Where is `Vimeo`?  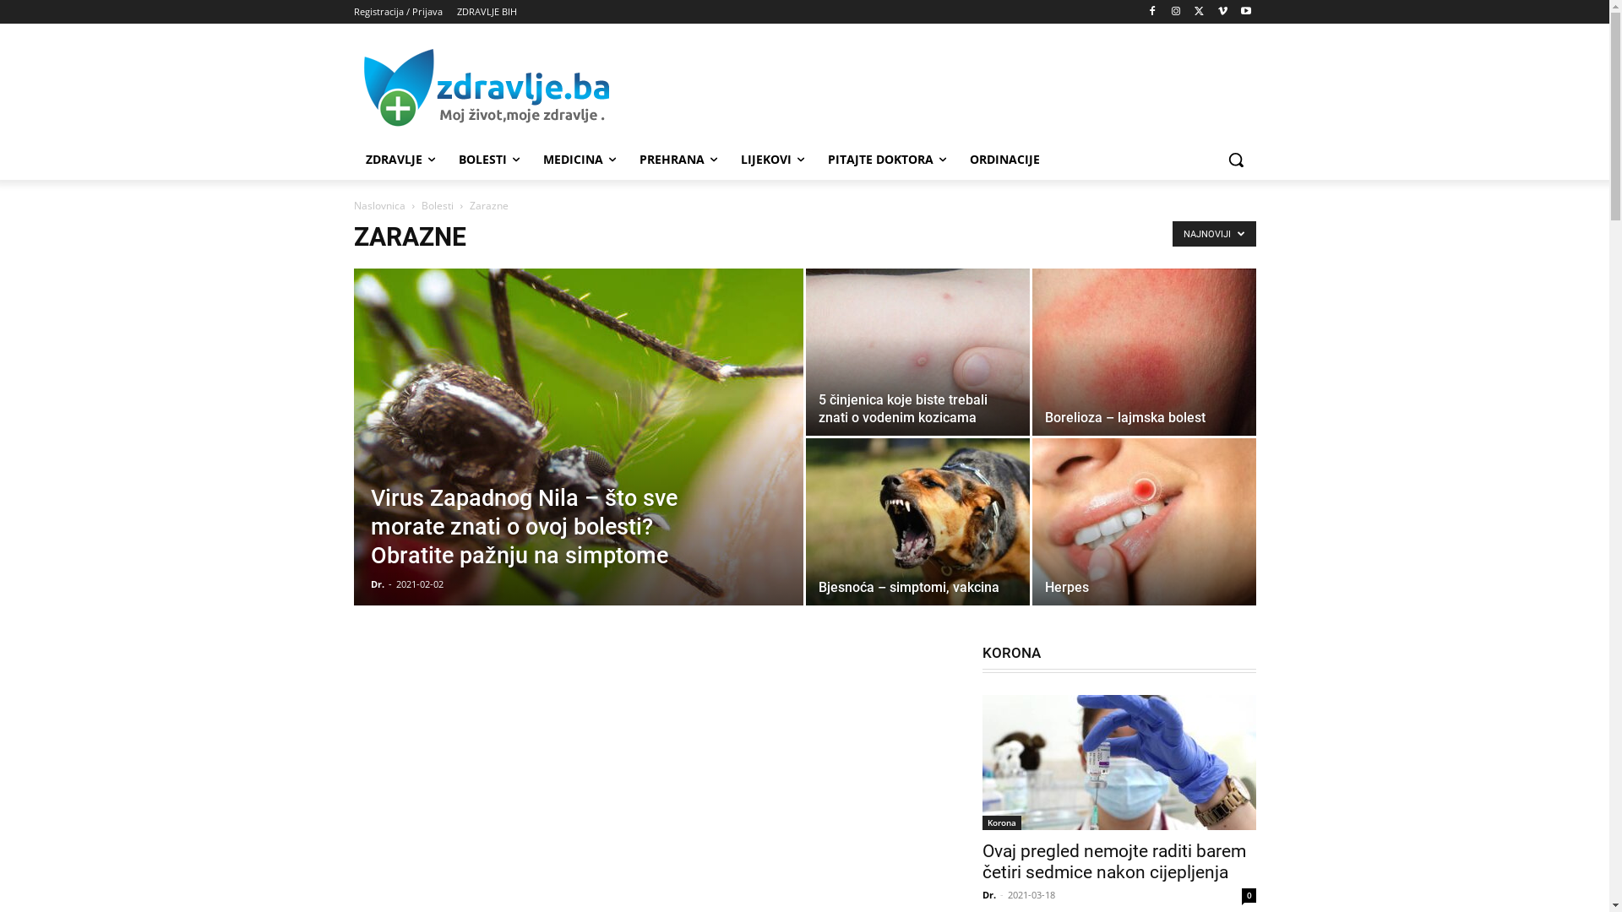 Vimeo is located at coordinates (1223, 12).